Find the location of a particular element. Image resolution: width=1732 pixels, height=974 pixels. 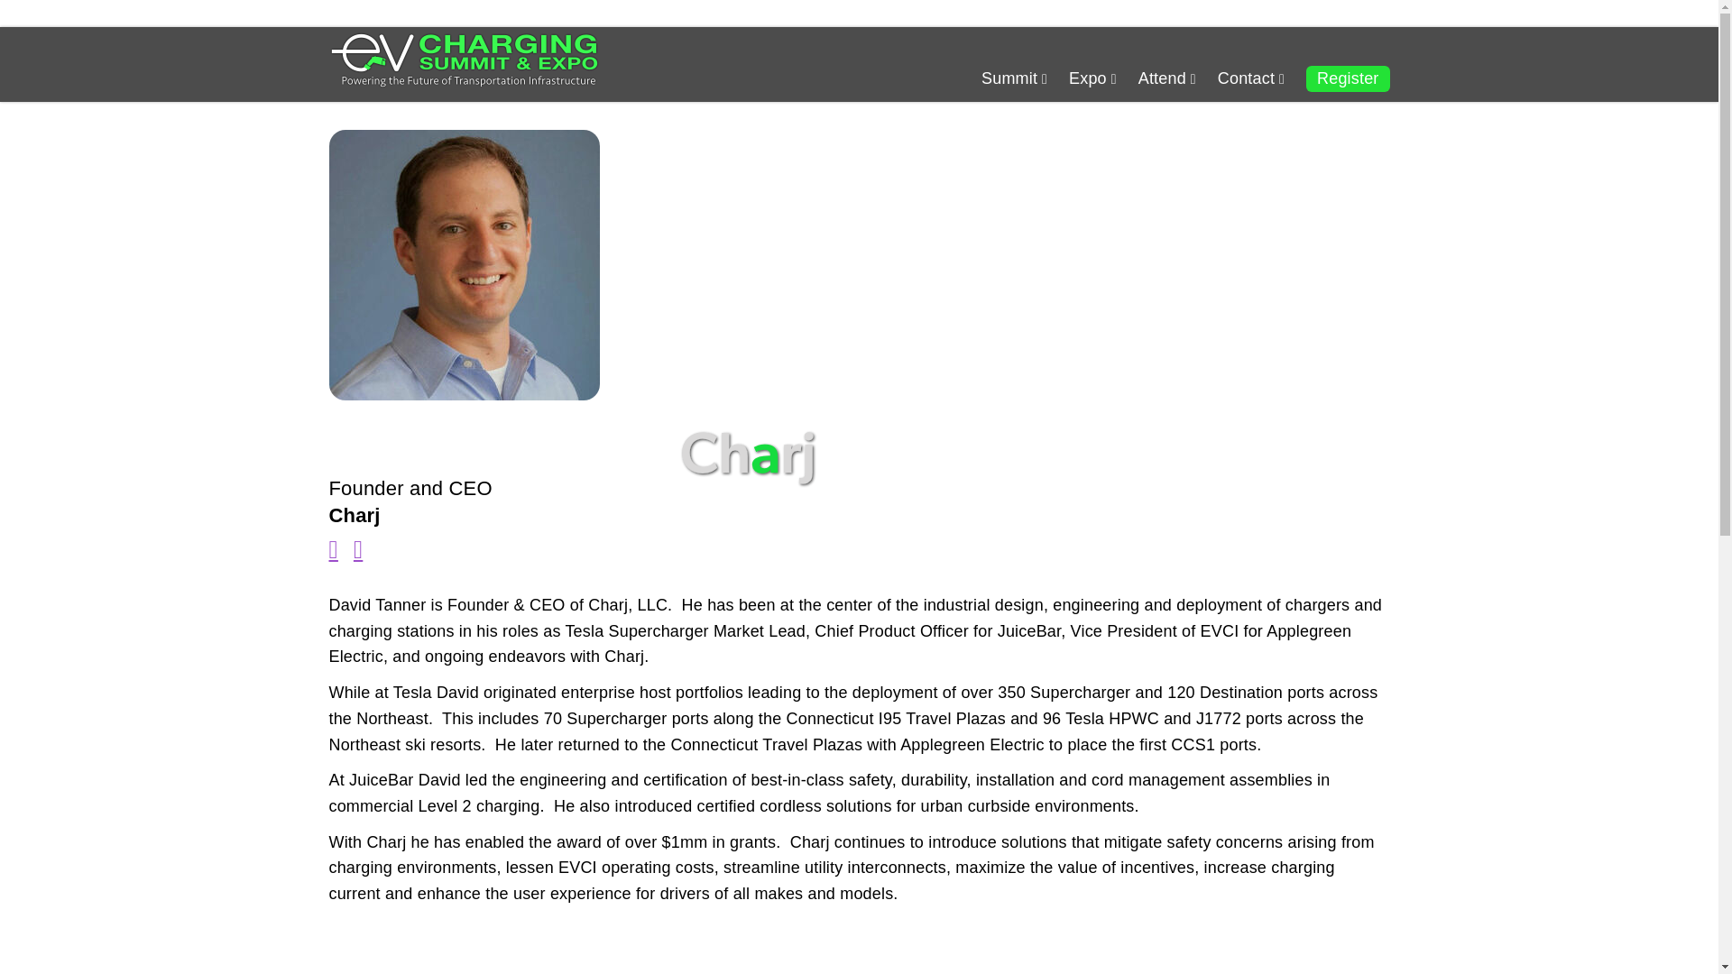

Expo is located at coordinates (1092, 78).